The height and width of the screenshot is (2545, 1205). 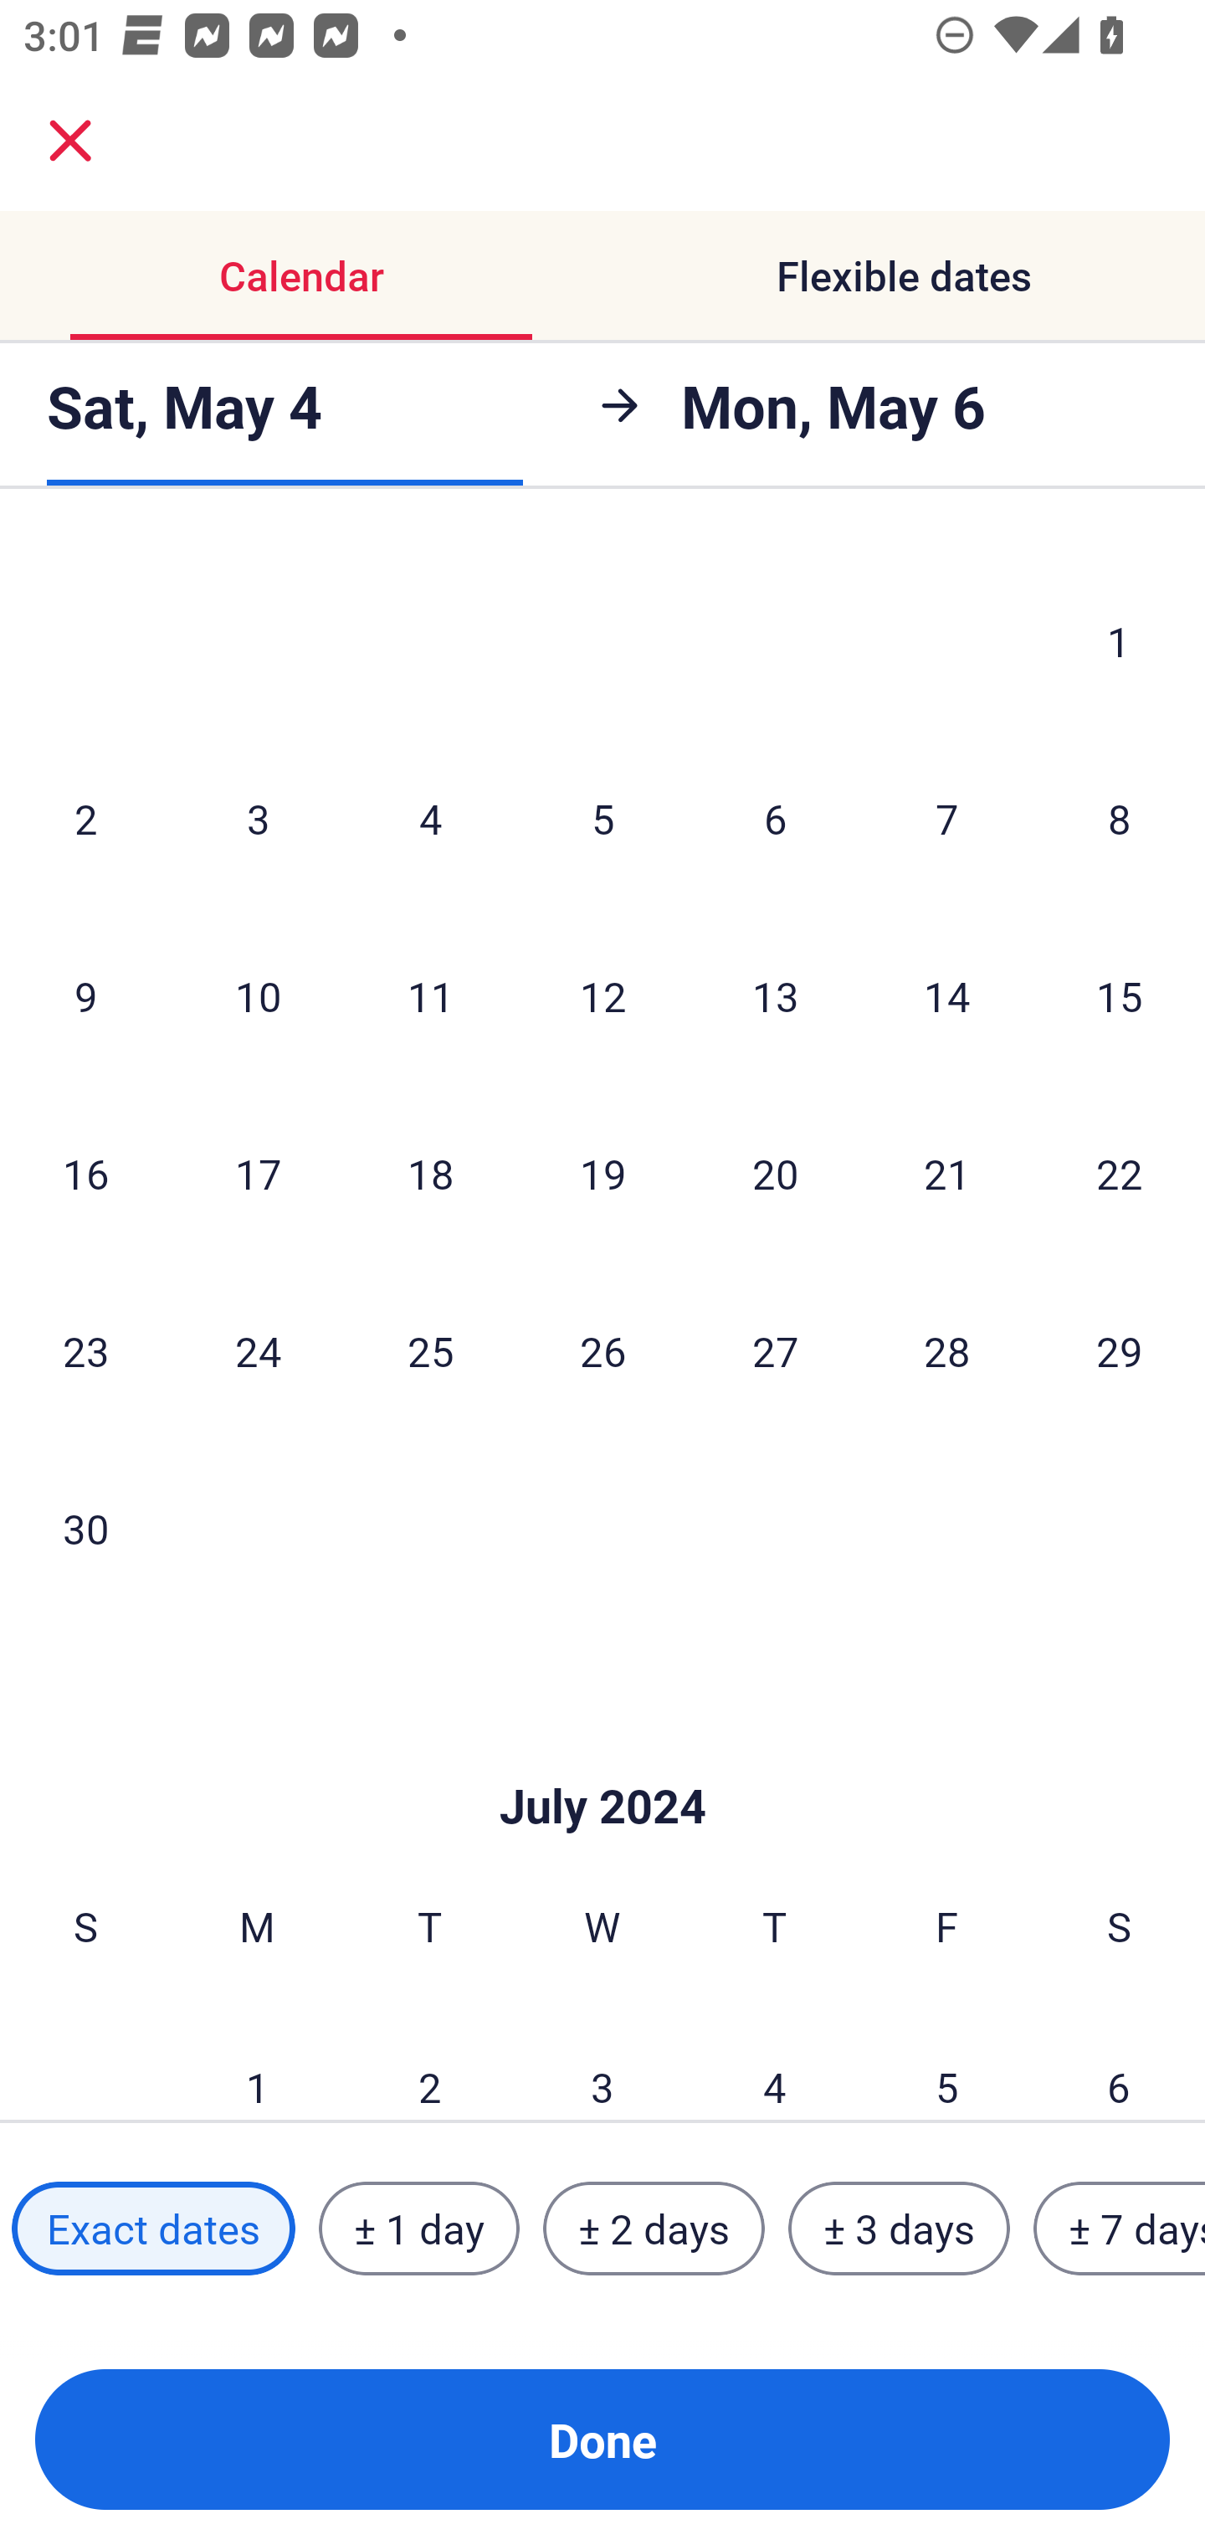 What do you see at coordinates (775, 996) in the screenshot?
I see `13 Thursday, June 13, 2024` at bounding box center [775, 996].